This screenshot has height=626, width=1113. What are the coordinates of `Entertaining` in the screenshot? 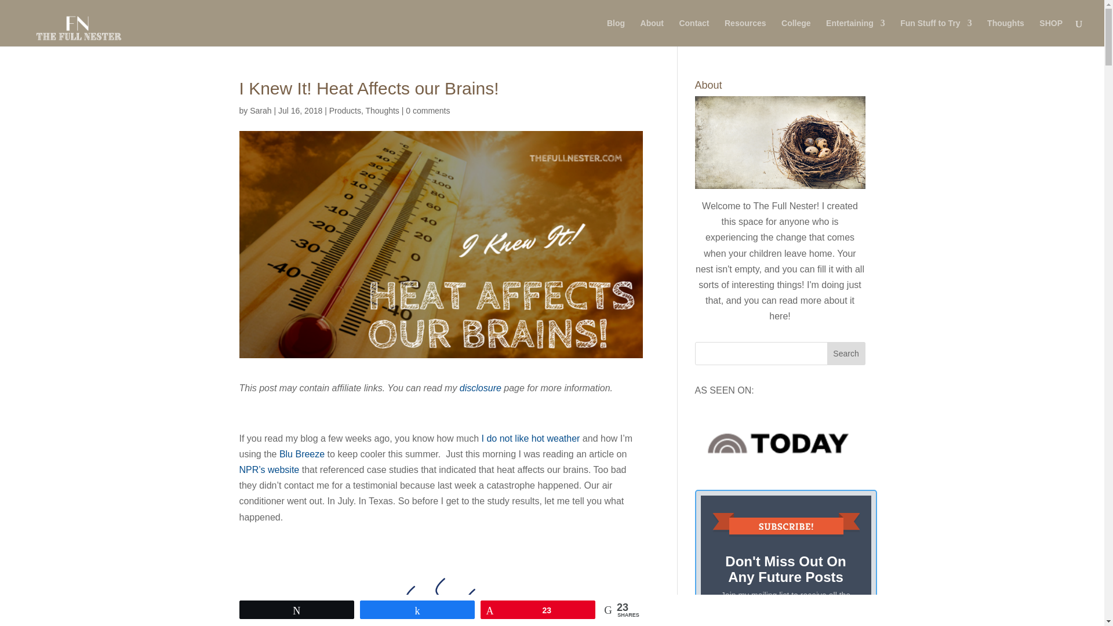 It's located at (855, 32).